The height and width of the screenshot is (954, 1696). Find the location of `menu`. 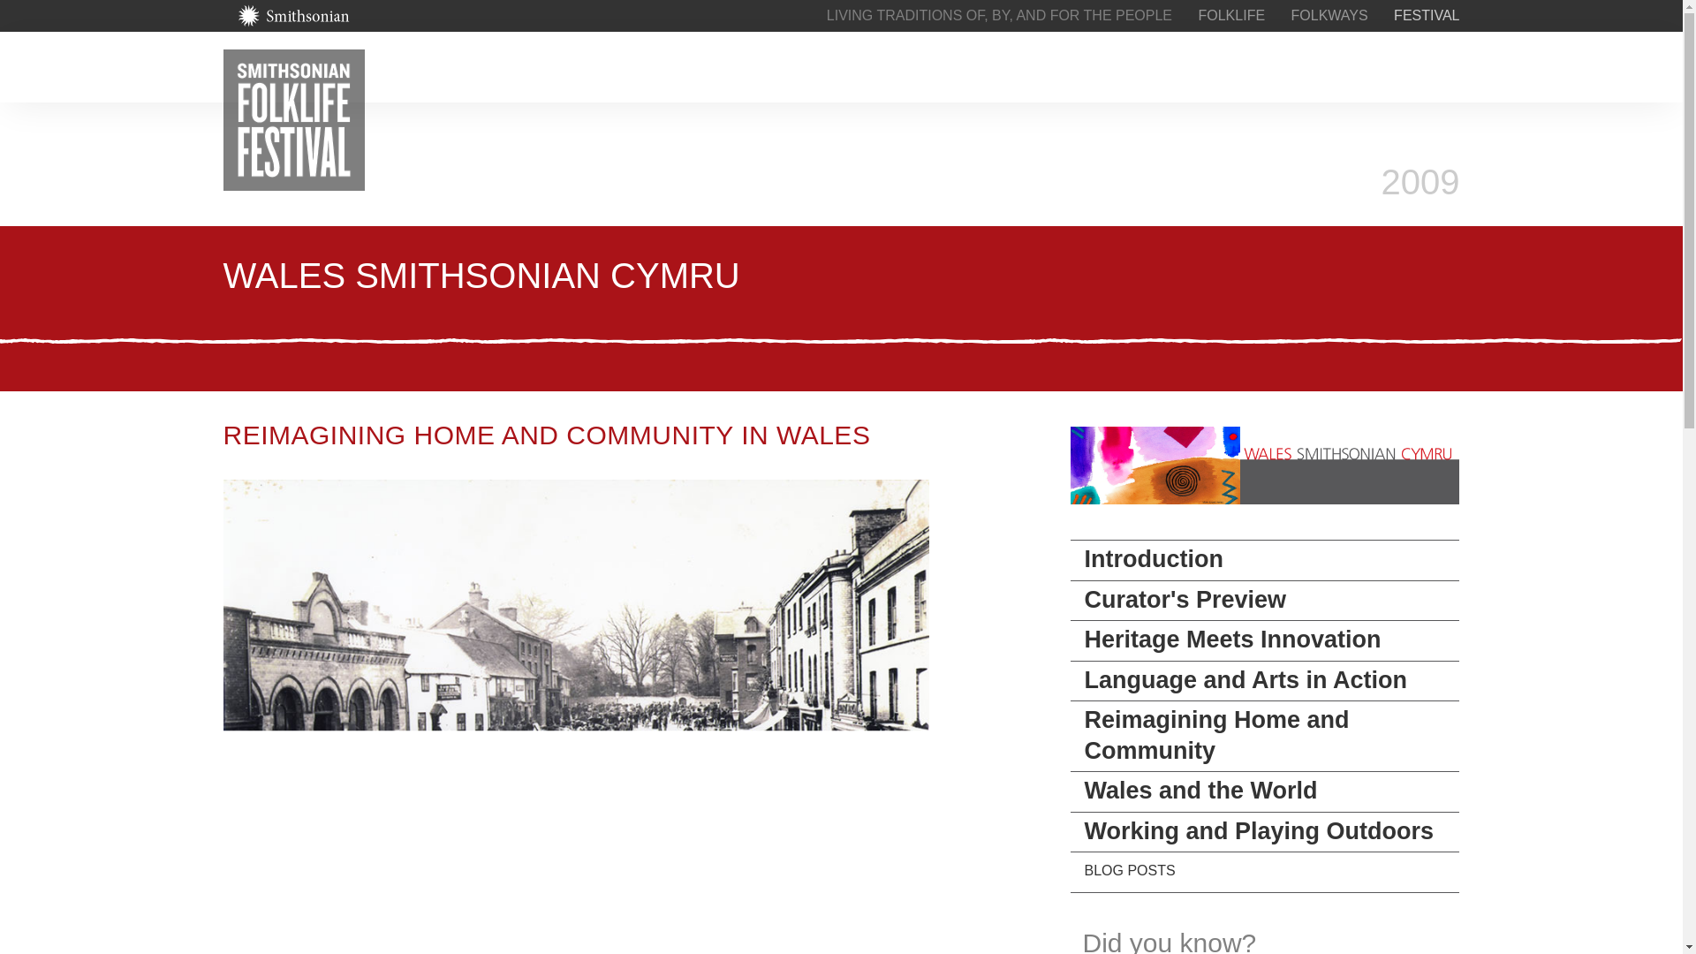

menu is located at coordinates (1450, 66).